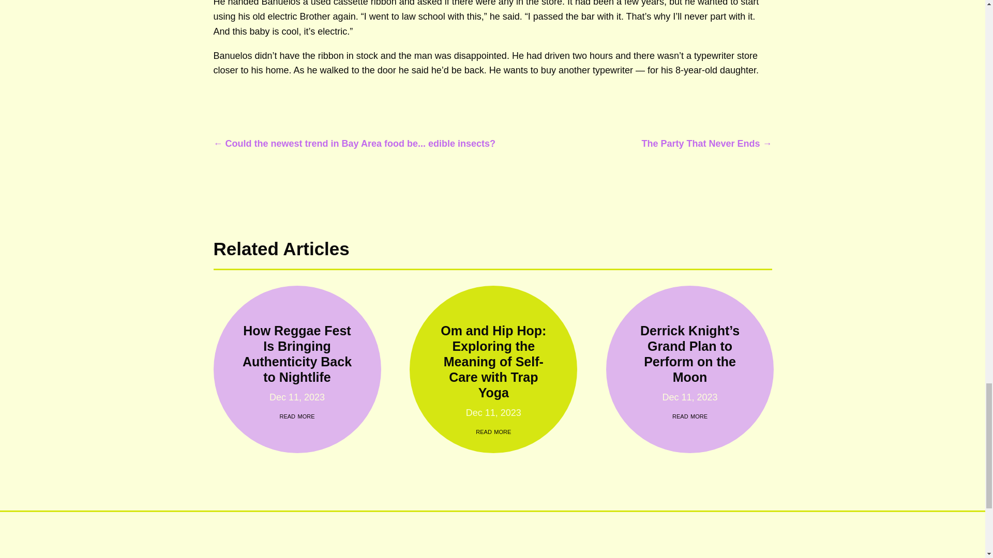  Describe the element at coordinates (493, 431) in the screenshot. I see `read more` at that location.